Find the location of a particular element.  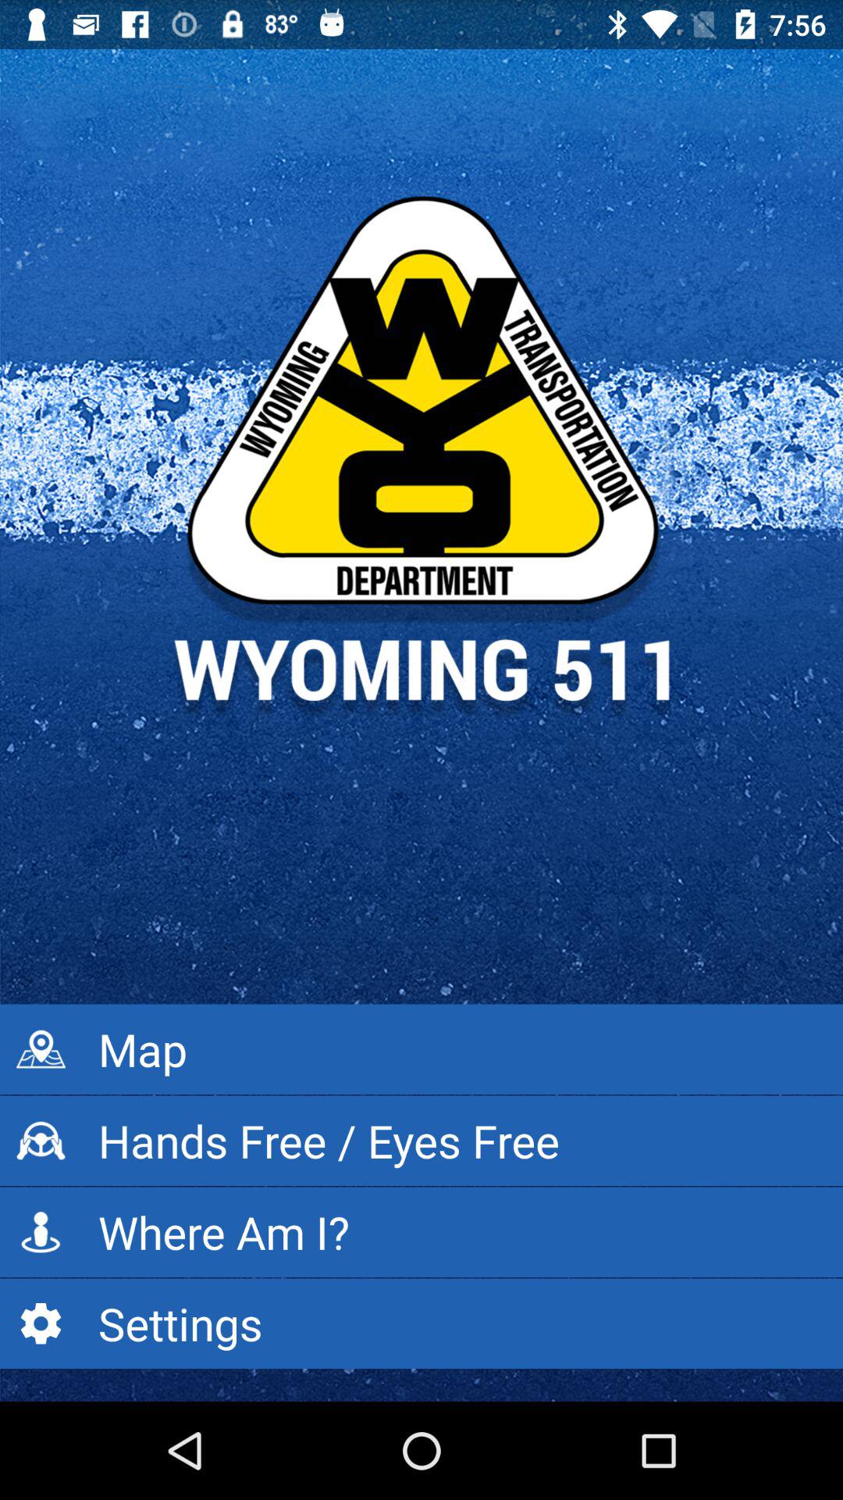

launch icon below hands free eyes icon is located at coordinates (421, 1232).